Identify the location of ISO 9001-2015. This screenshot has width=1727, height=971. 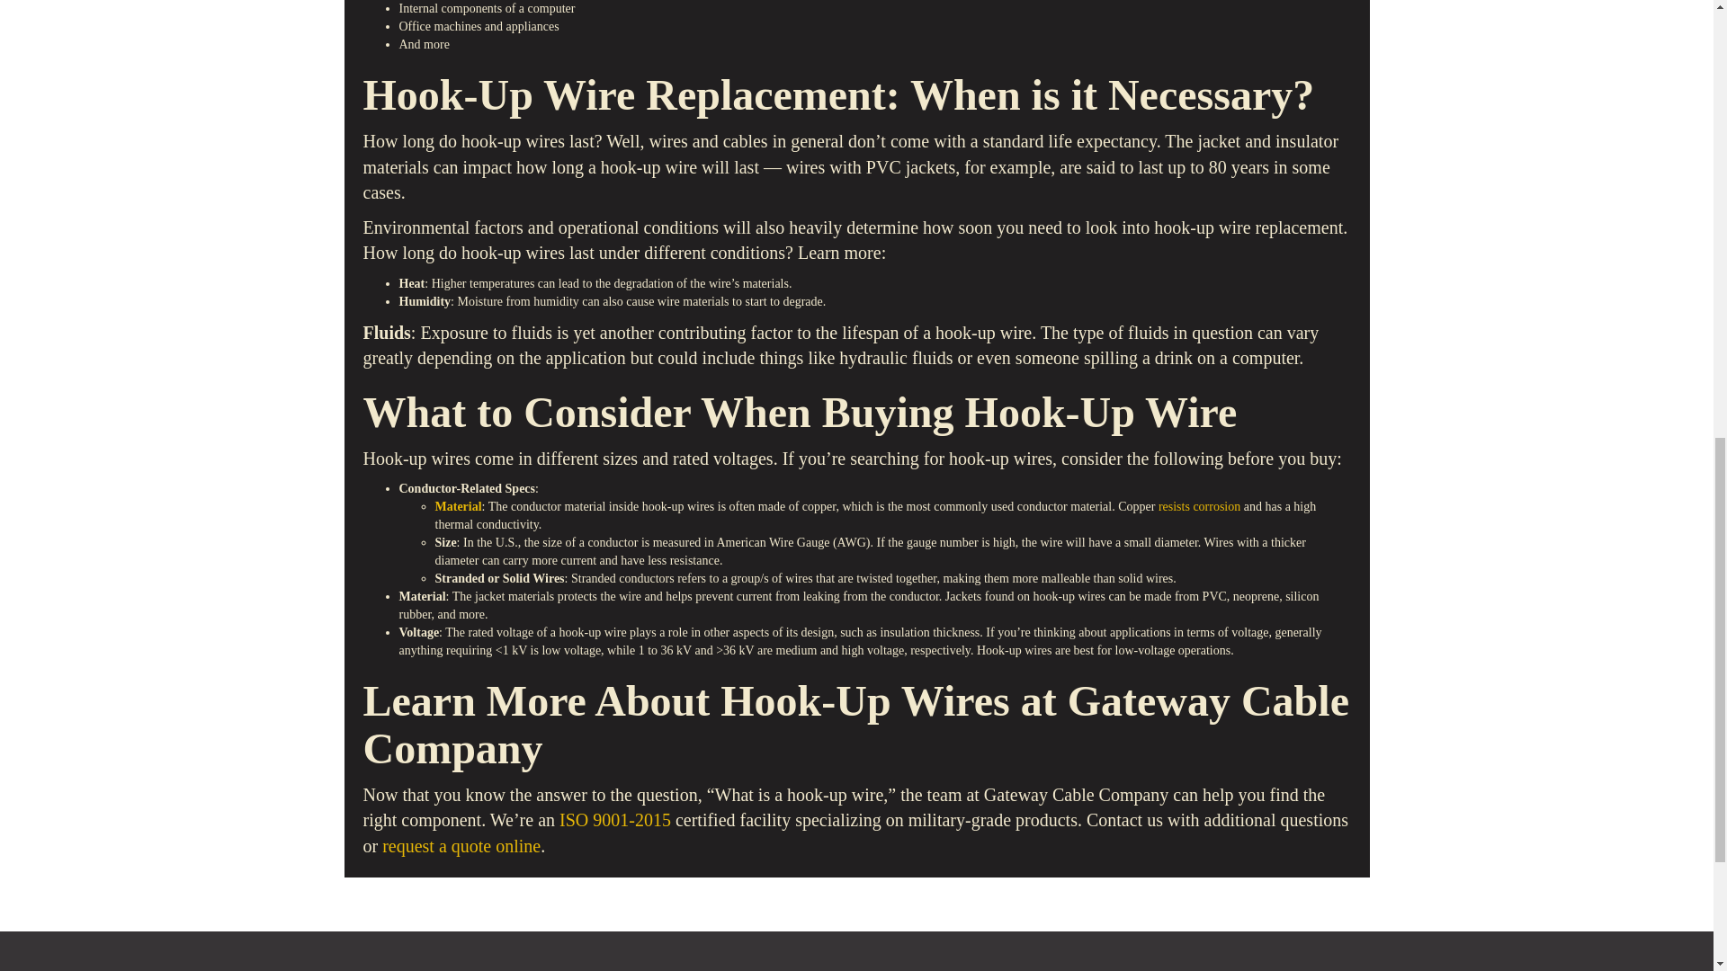
(615, 820).